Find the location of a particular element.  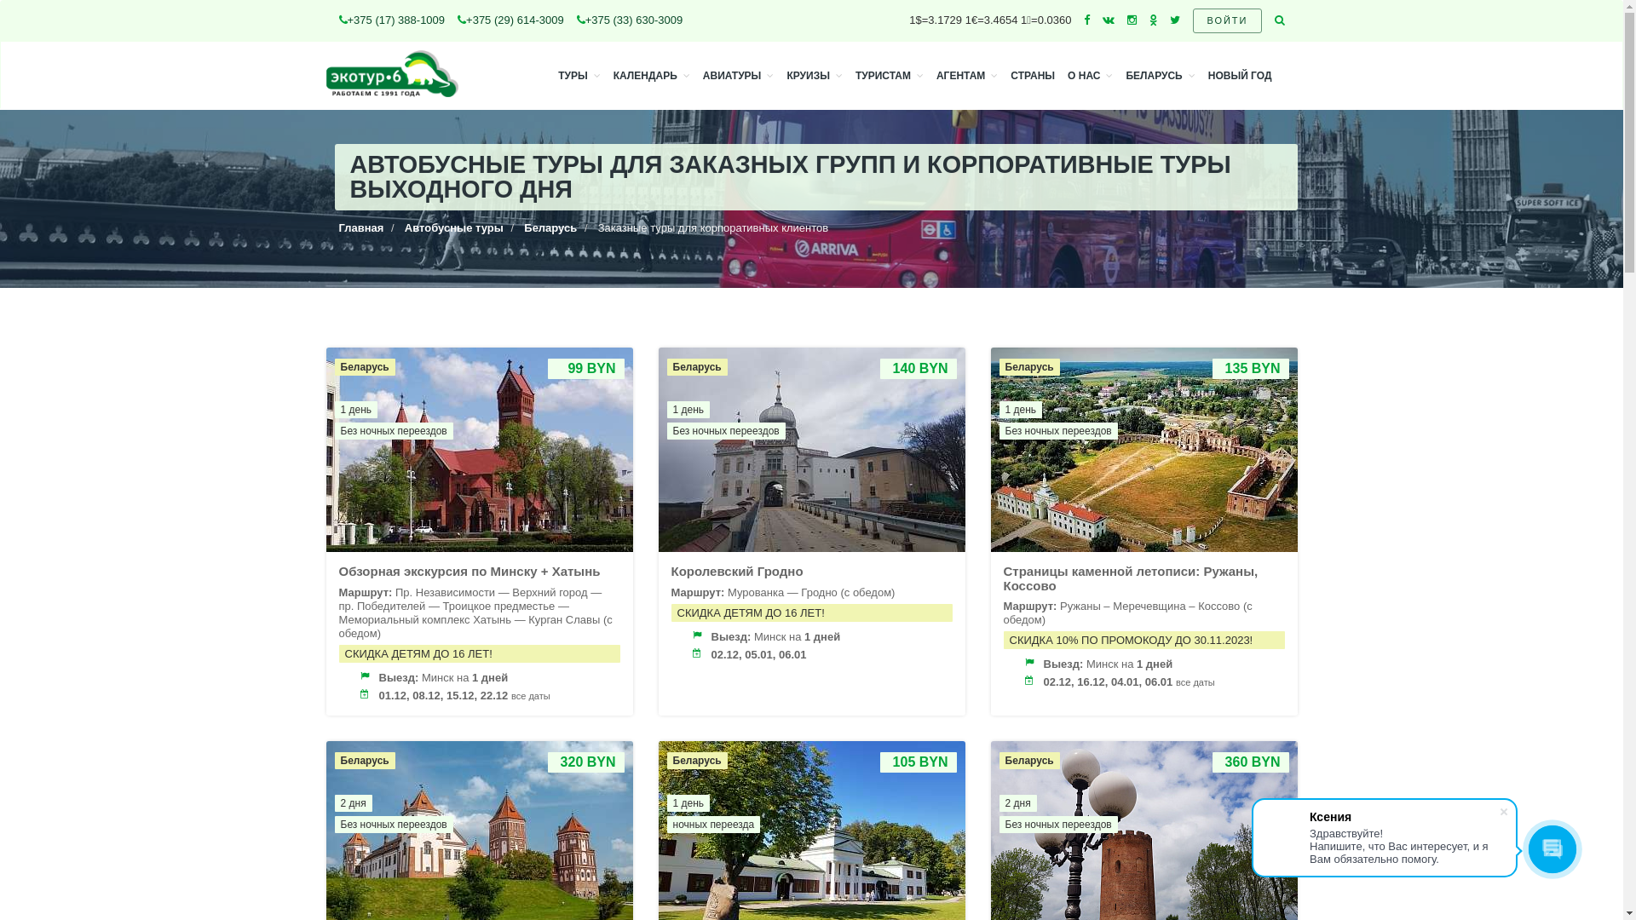

facebook is located at coordinates (1087, 20).